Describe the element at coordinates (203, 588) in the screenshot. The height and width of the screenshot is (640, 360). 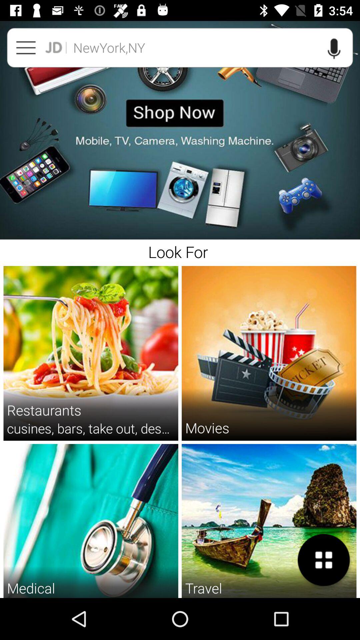
I see `tap the item above flights hotels cruises item` at that location.